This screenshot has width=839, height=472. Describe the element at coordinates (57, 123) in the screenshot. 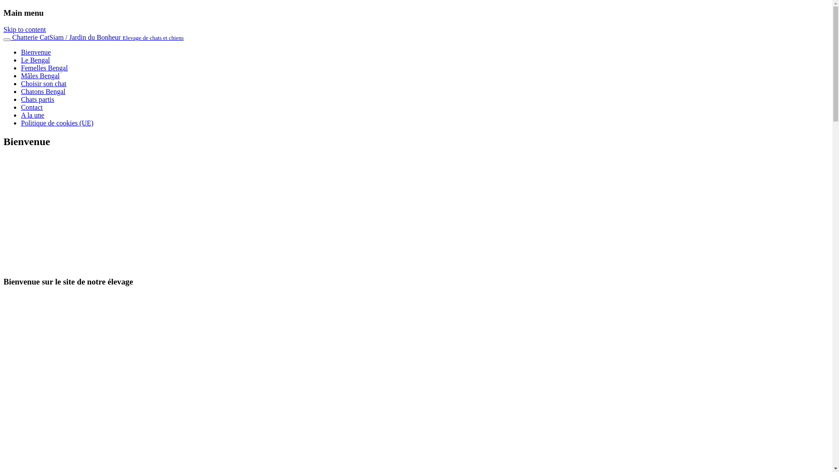

I see `Politique de cookies (UE)` at that location.